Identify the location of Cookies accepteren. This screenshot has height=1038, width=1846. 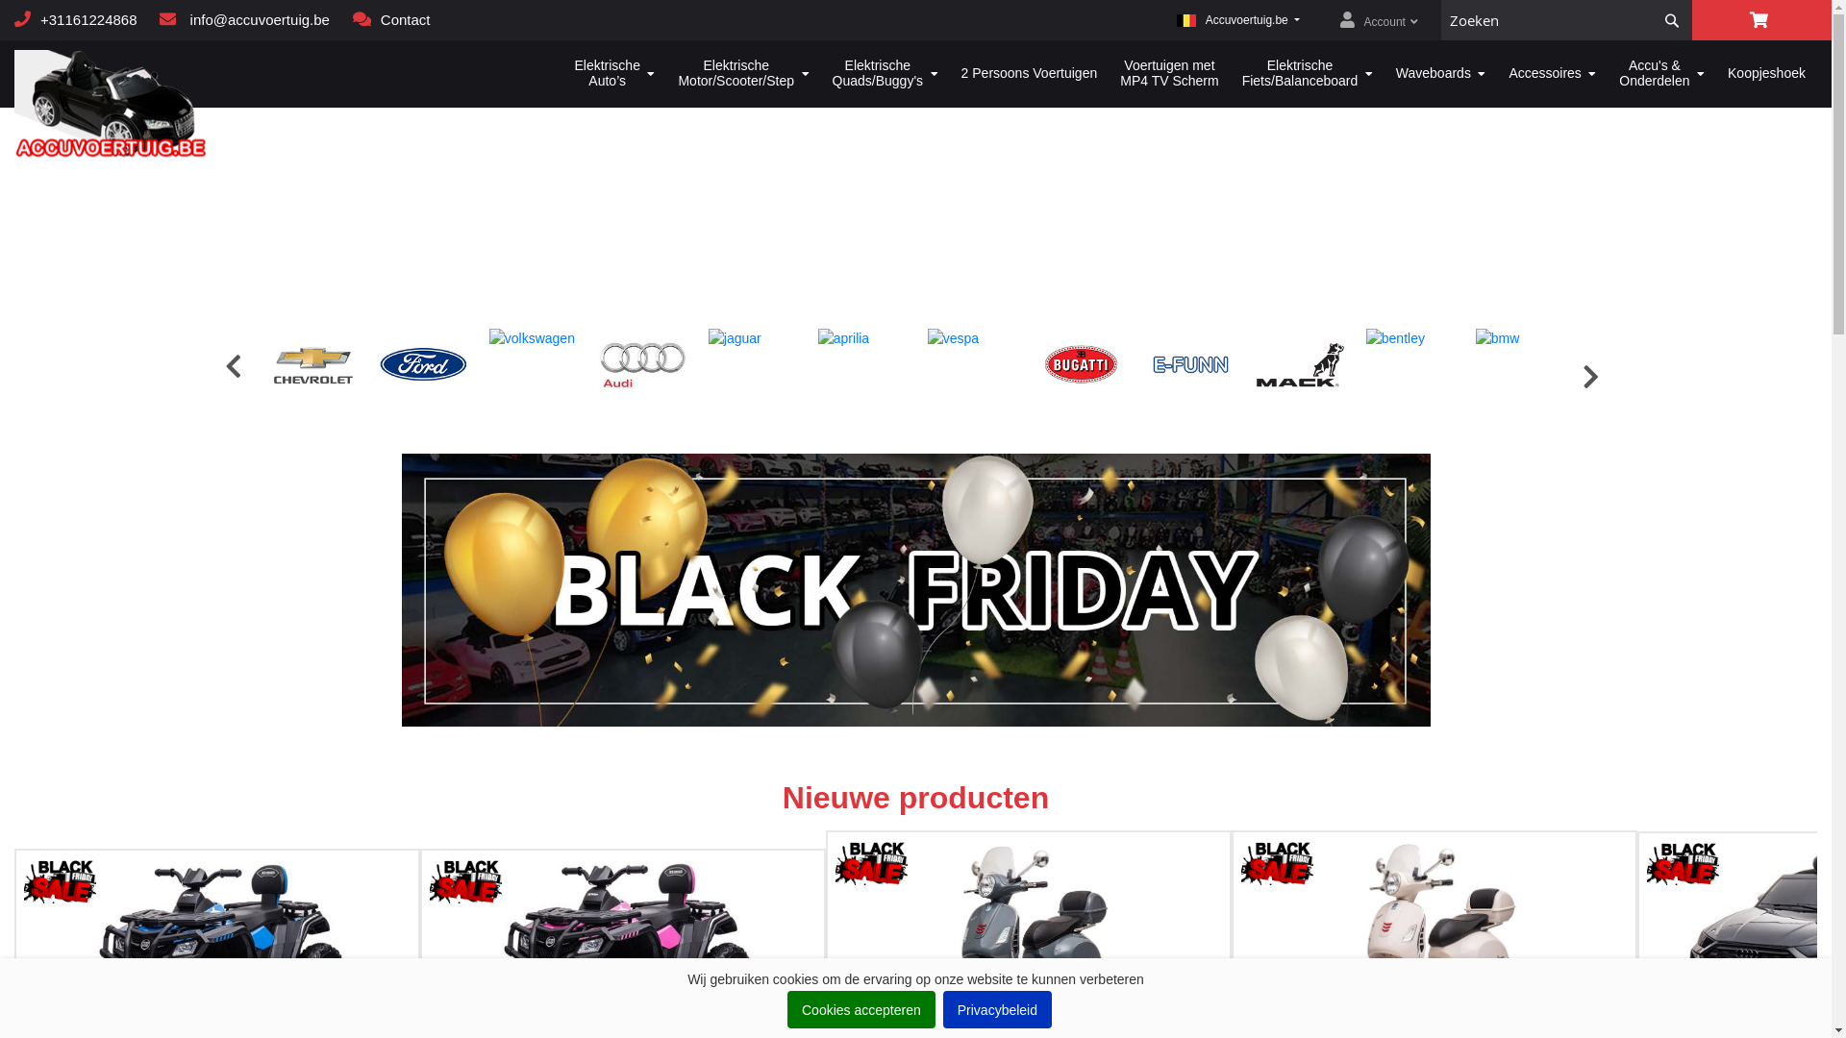
(861, 1009).